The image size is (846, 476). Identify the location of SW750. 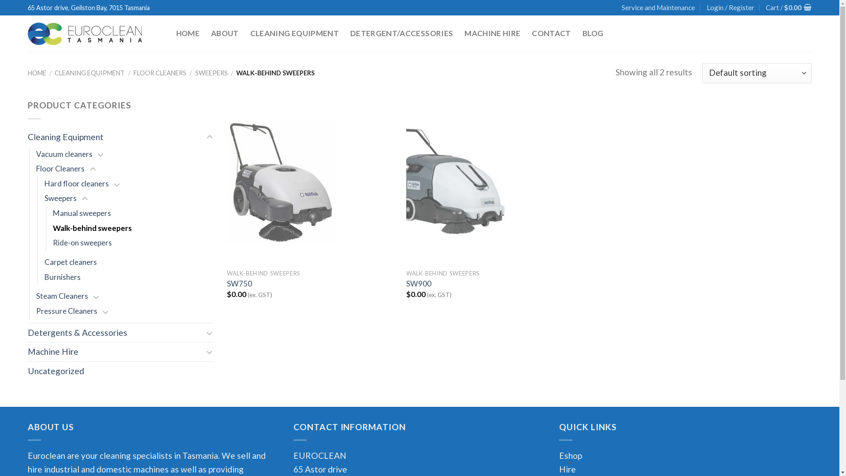
(240, 284).